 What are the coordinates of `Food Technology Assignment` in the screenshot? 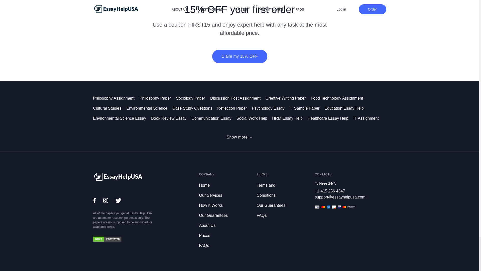 It's located at (339, 98).